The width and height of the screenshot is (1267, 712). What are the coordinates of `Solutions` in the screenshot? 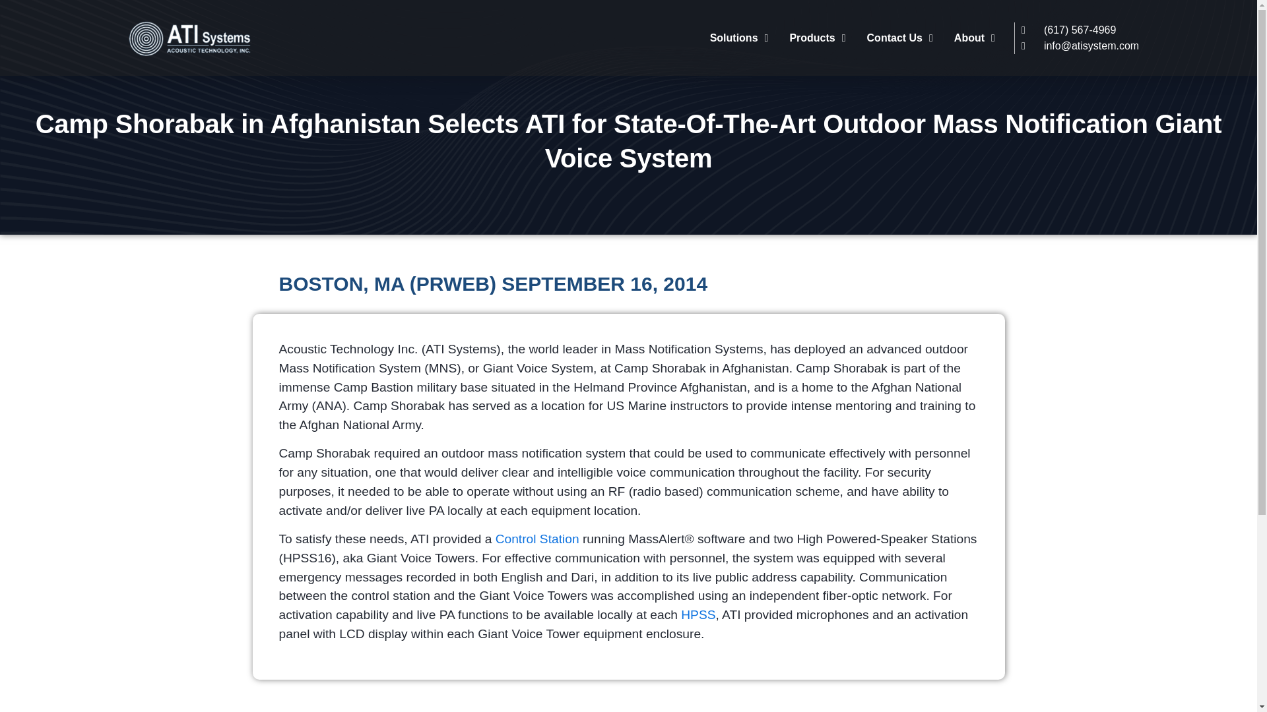 It's located at (739, 37).